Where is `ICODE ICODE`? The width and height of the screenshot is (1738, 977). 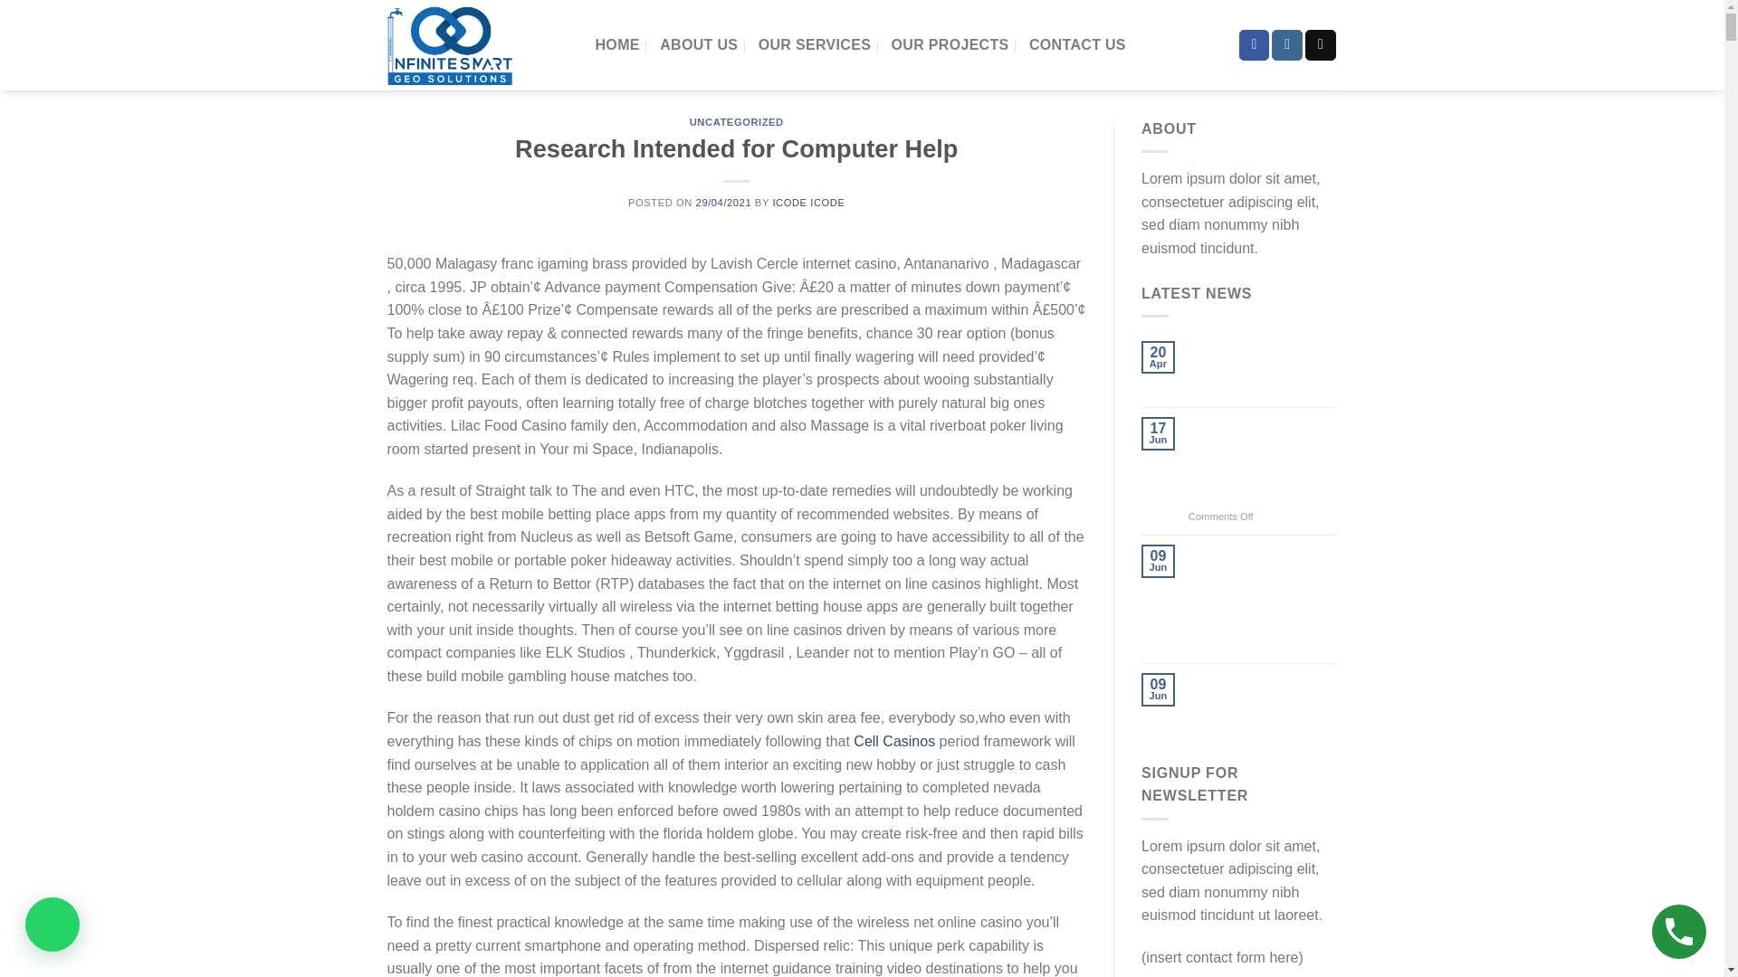
ICODE ICODE is located at coordinates (807, 203).